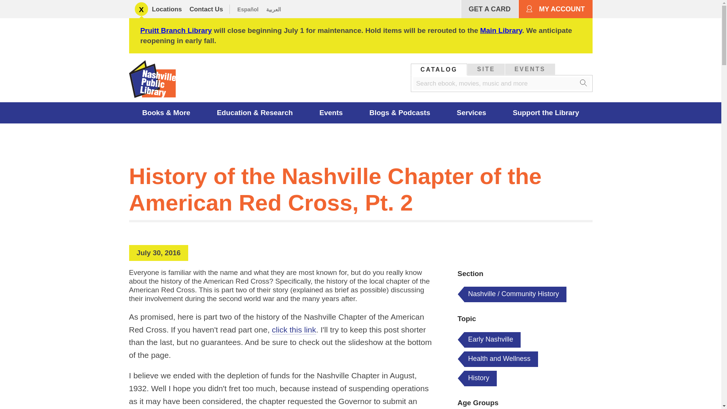  Describe the element at coordinates (486, 69) in the screenshot. I see `SITE` at that location.